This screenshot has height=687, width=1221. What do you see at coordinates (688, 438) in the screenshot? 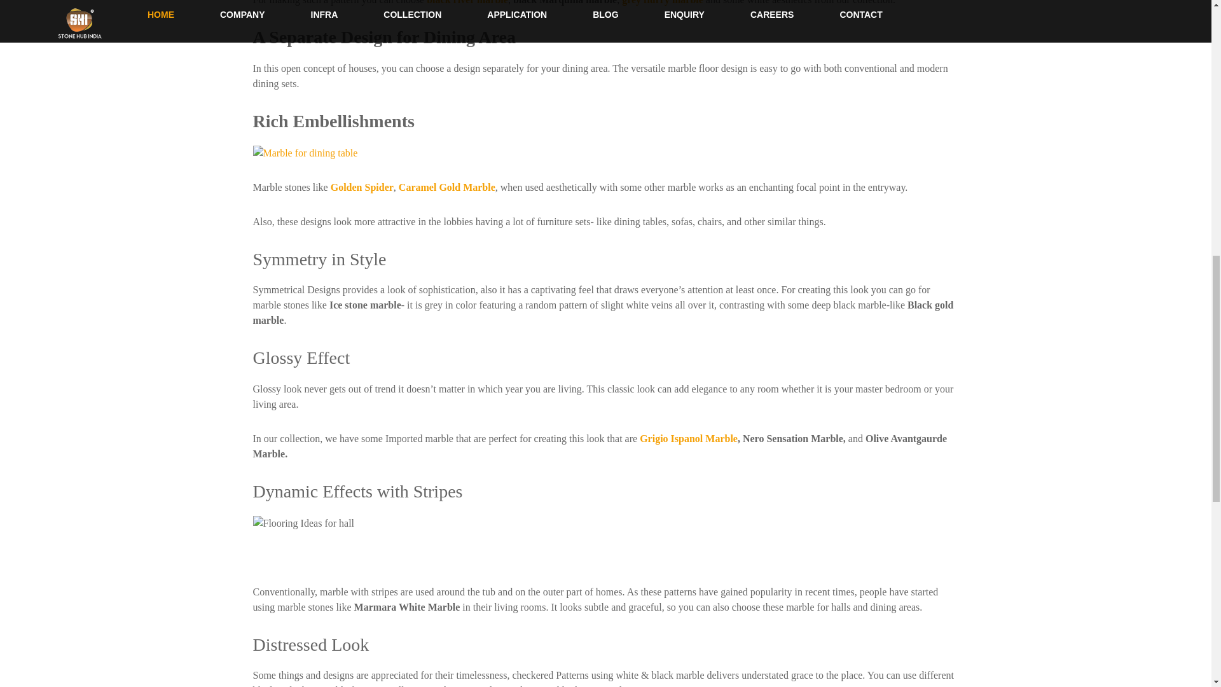
I see `Grigio Ispanol Marble` at bounding box center [688, 438].